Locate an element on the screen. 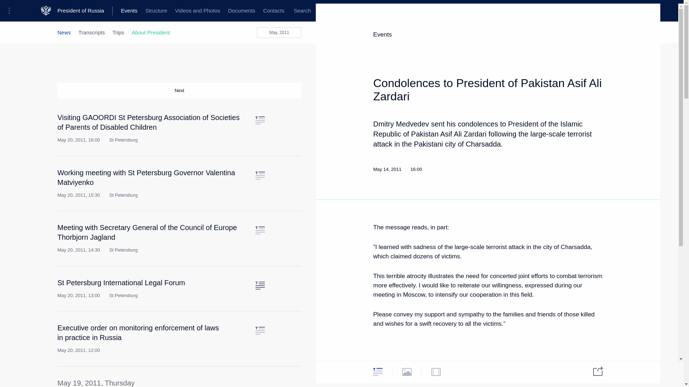 The height and width of the screenshot is (387, 689). Text of the article is located at coordinates (260, 285).